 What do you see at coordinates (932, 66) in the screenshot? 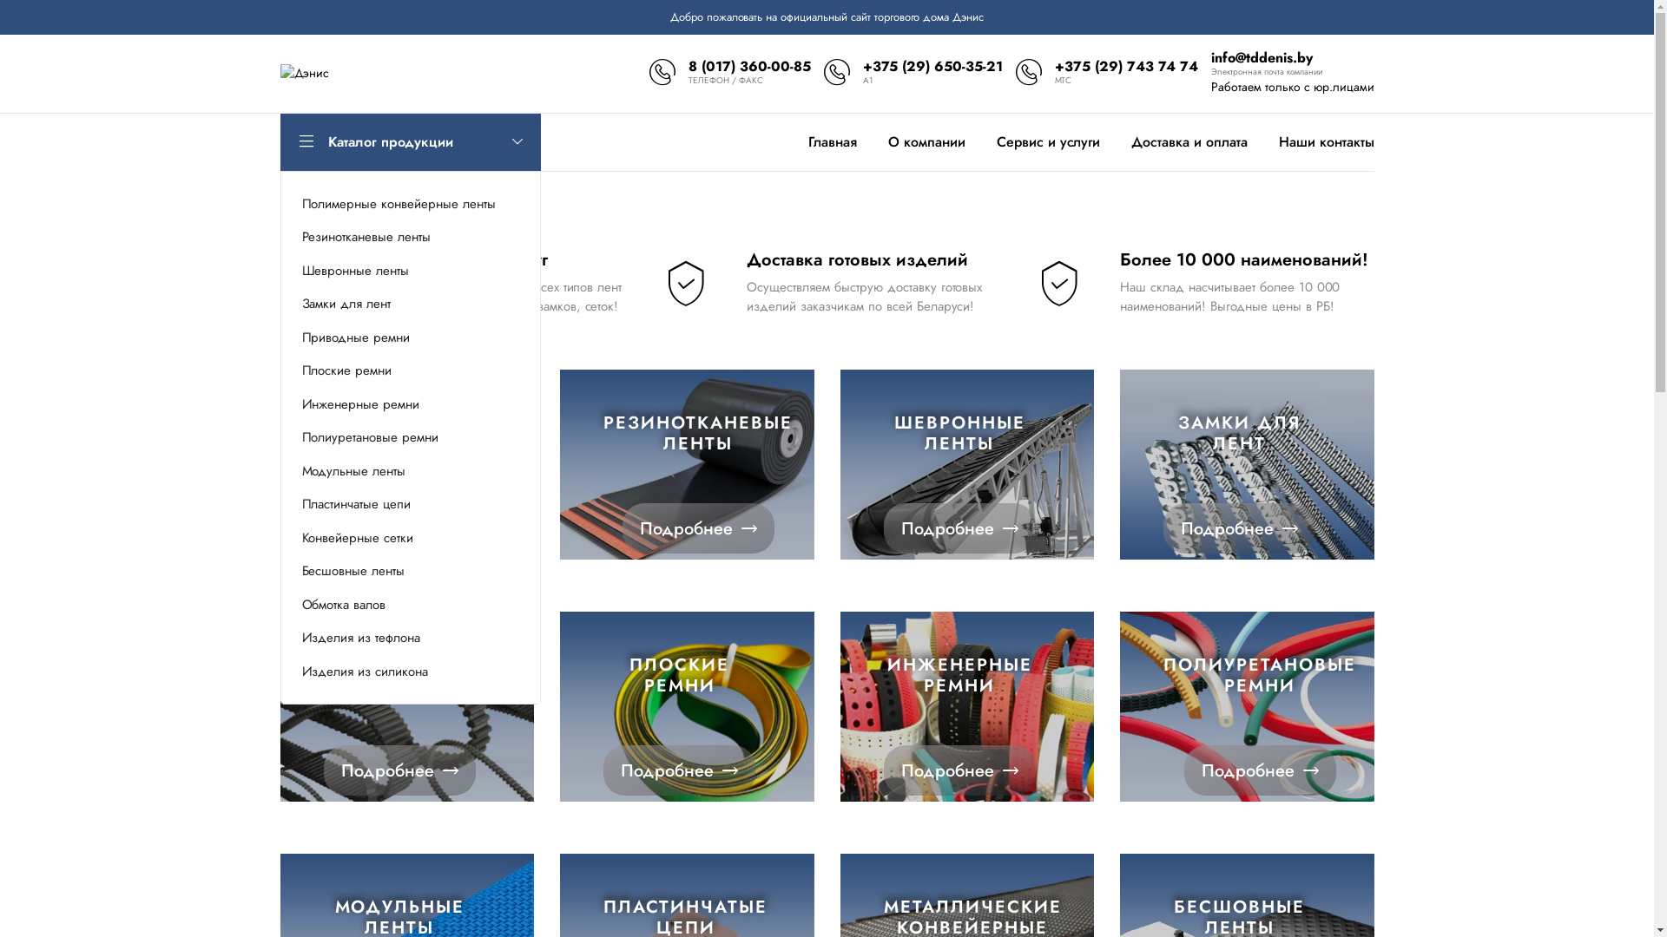
I see `+375 (29) 650-35-21` at bounding box center [932, 66].